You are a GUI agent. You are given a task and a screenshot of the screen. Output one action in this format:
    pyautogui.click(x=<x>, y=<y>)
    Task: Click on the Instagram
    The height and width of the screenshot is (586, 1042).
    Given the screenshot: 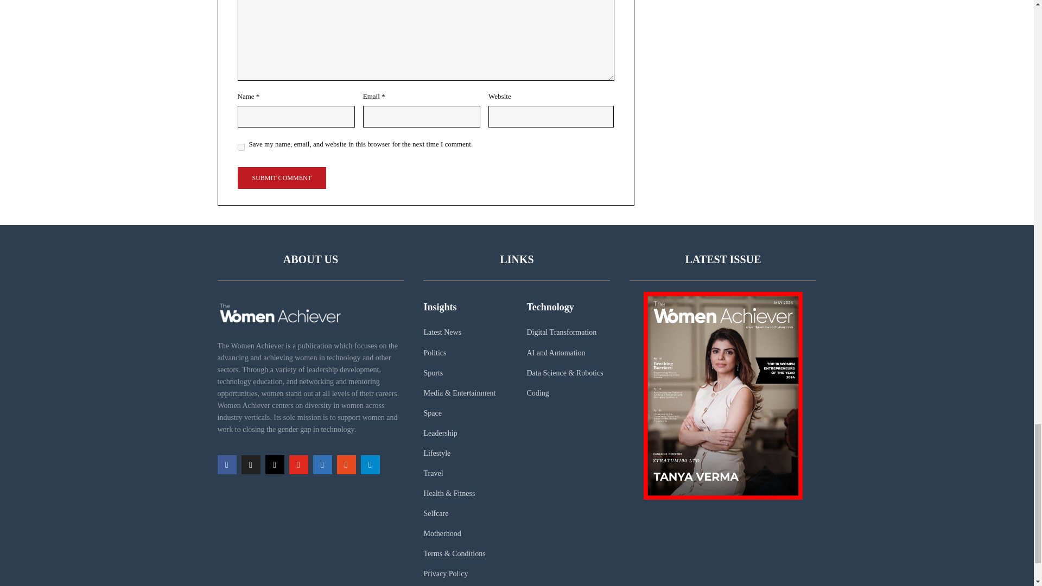 What is the action you would take?
    pyautogui.click(x=274, y=464)
    